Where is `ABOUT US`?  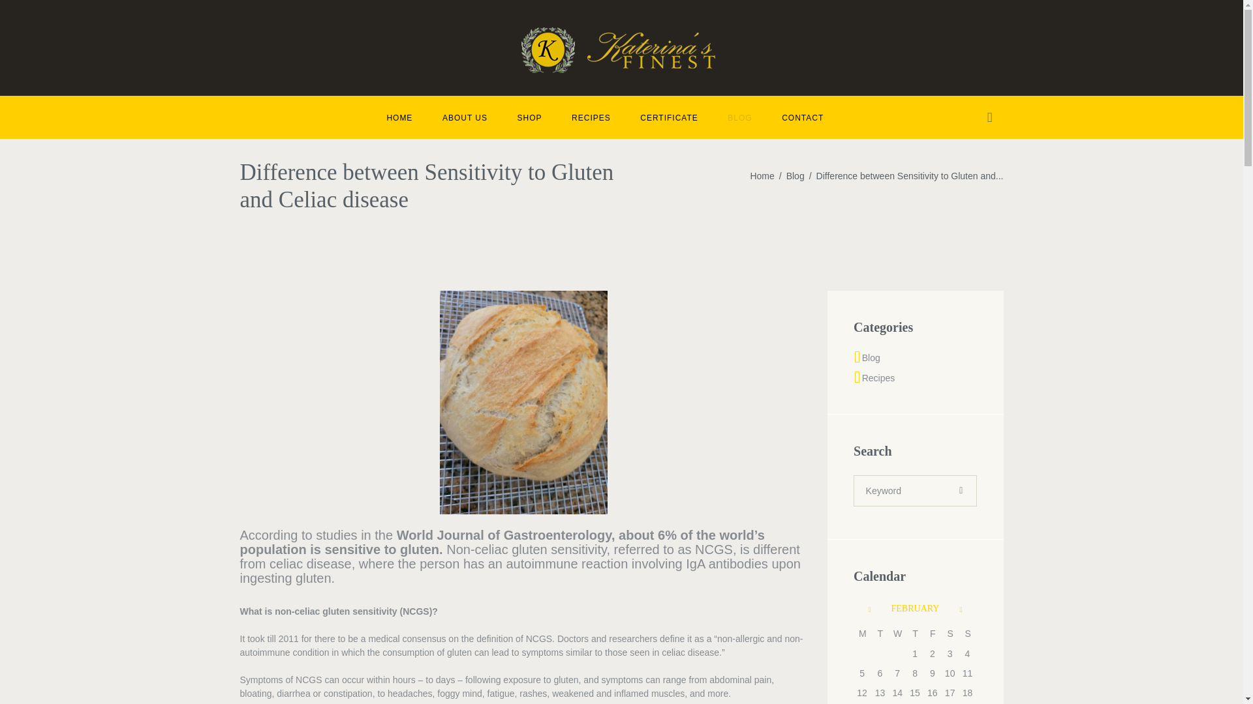
ABOUT US is located at coordinates (465, 116).